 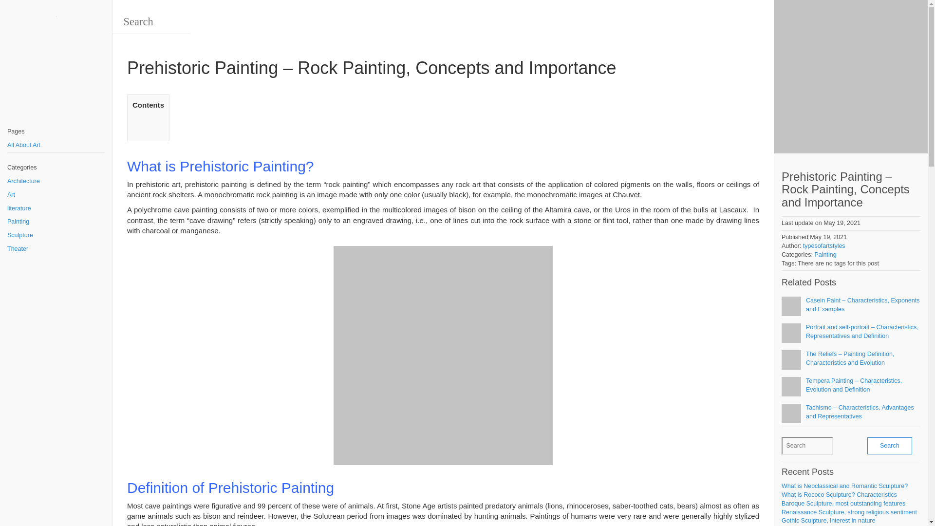 I want to click on Gothic Sculpture, interest in nature, so click(x=828, y=520).